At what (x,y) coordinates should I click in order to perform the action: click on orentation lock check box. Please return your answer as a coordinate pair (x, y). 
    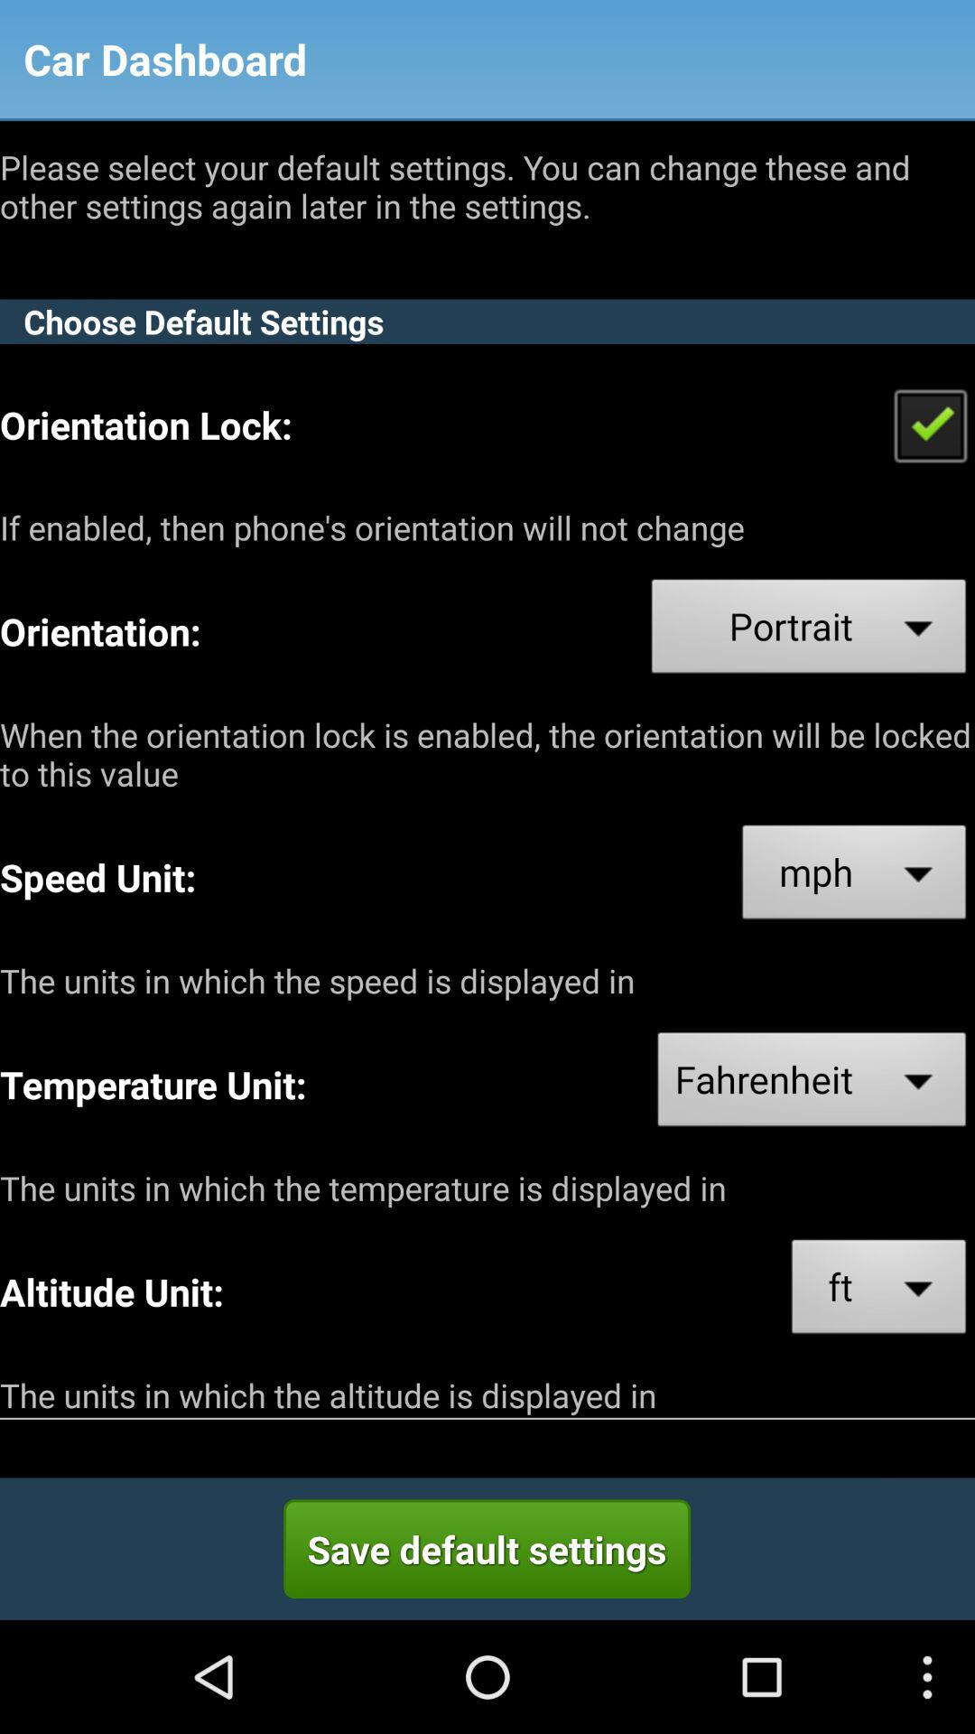
    Looking at the image, I should click on (930, 424).